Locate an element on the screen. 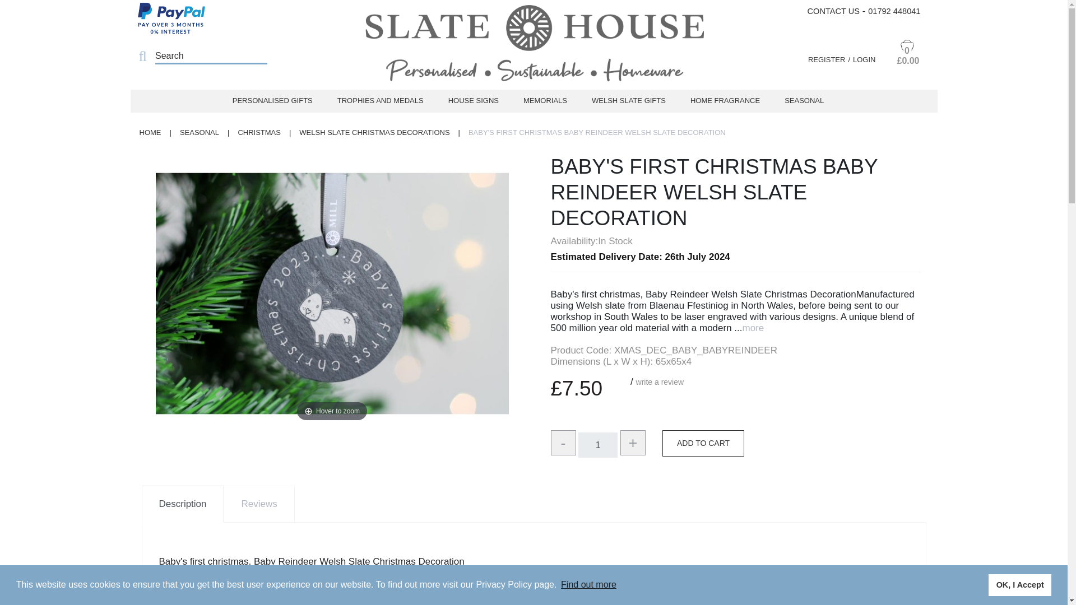 The image size is (1076, 605). MEMORIALS is located at coordinates (545, 100).